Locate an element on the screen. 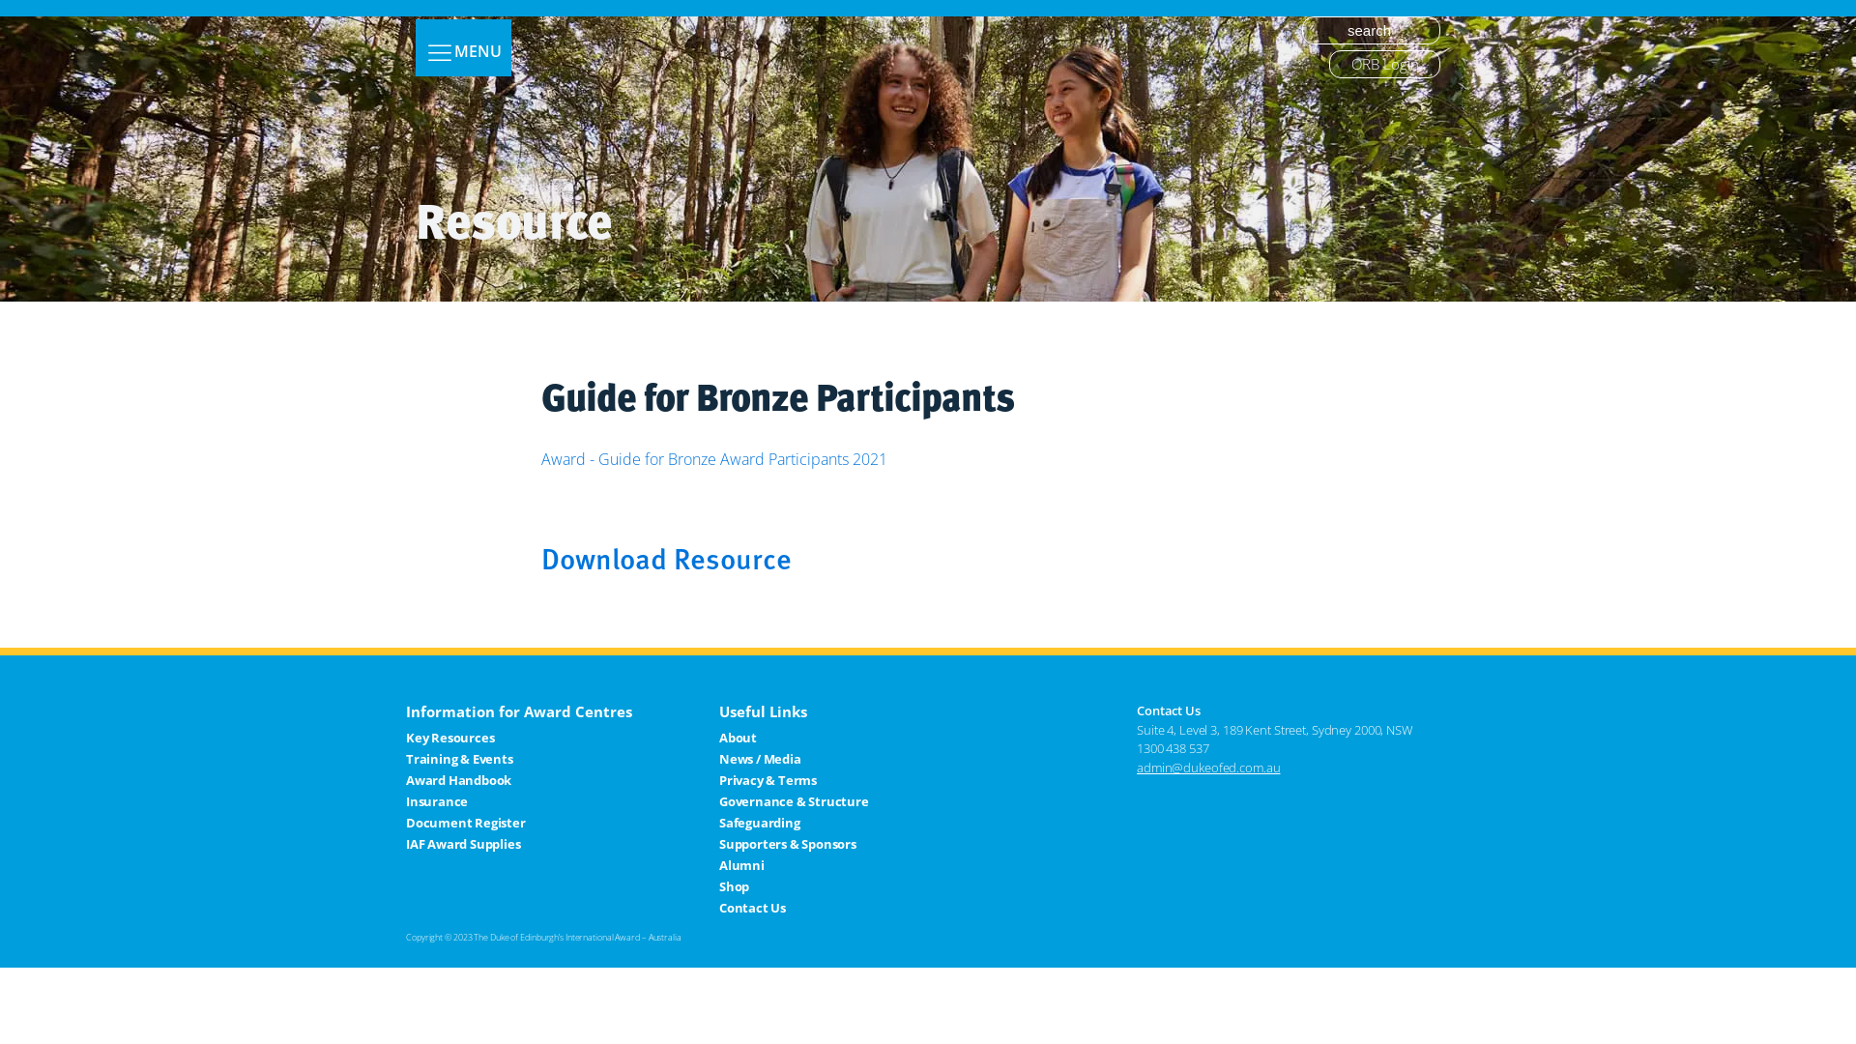  Award Handbook is located at coordinates (466, 780).